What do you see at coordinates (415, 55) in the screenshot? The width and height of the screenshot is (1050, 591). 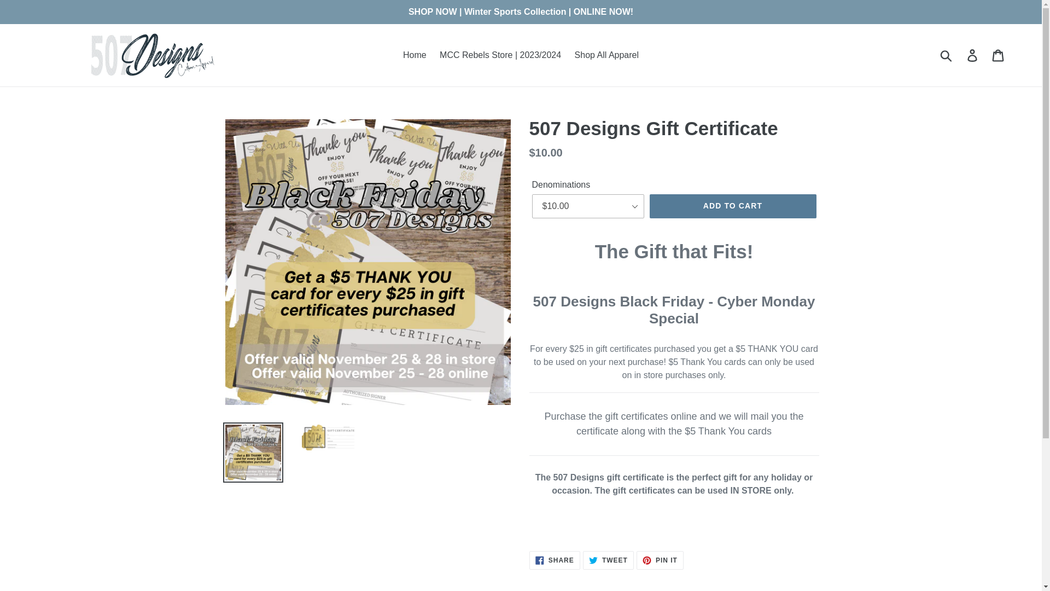 I see `Log in` at bounding box center [415, 55].